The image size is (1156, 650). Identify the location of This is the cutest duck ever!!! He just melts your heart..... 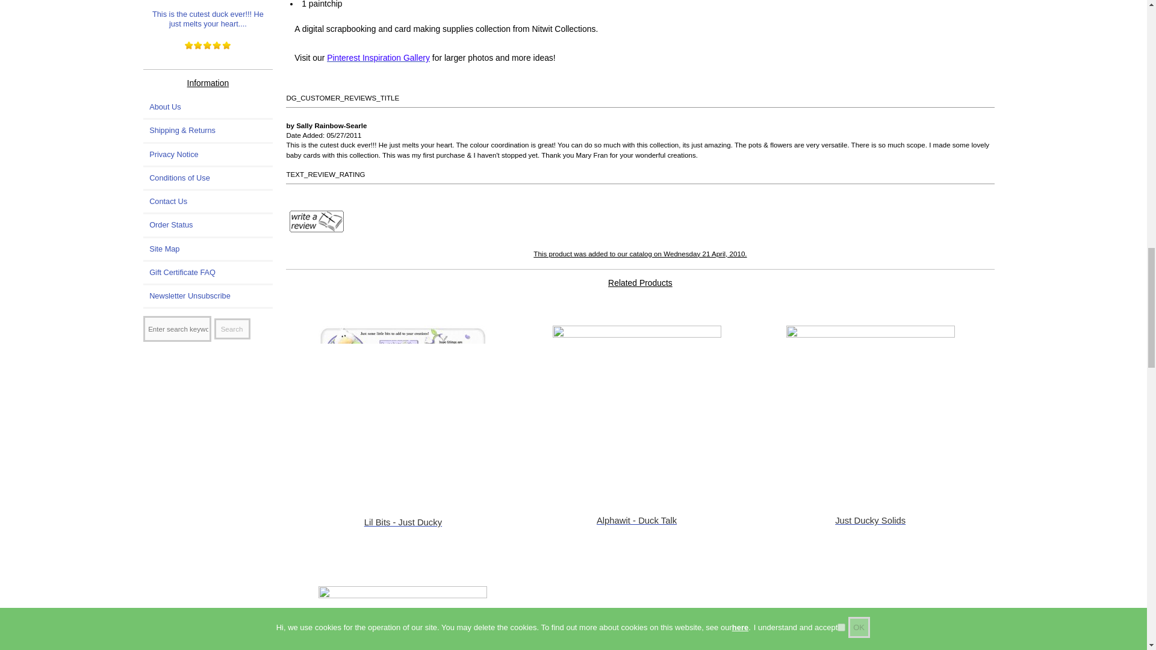
(208, 16).